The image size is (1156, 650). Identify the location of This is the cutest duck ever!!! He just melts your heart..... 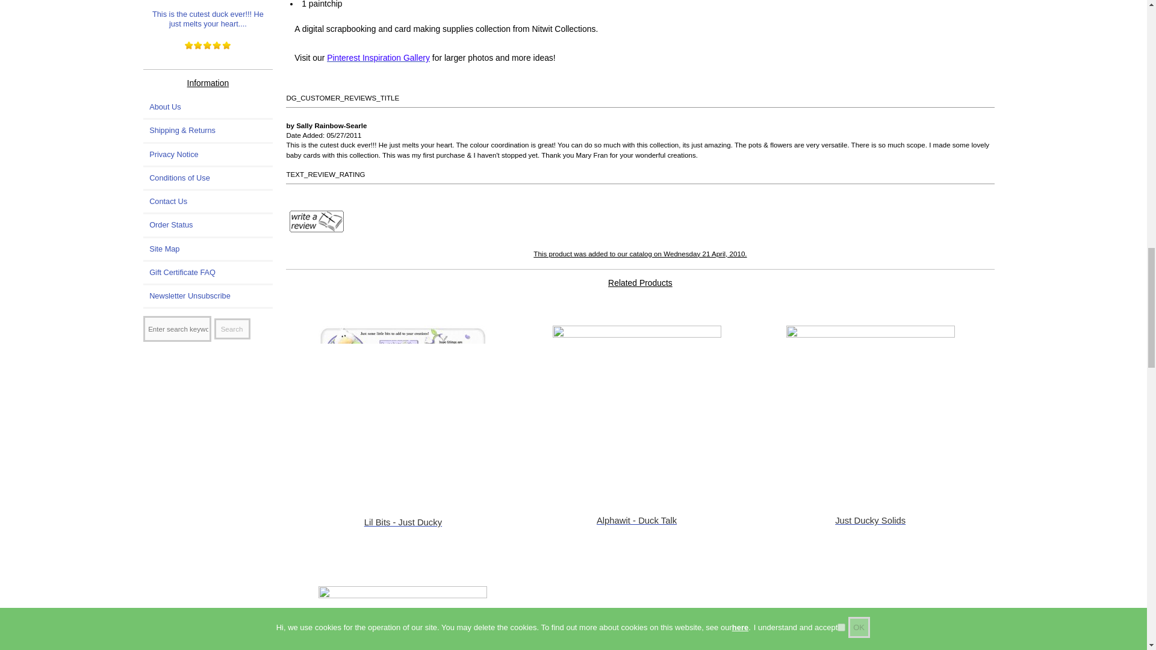
(208, 16).